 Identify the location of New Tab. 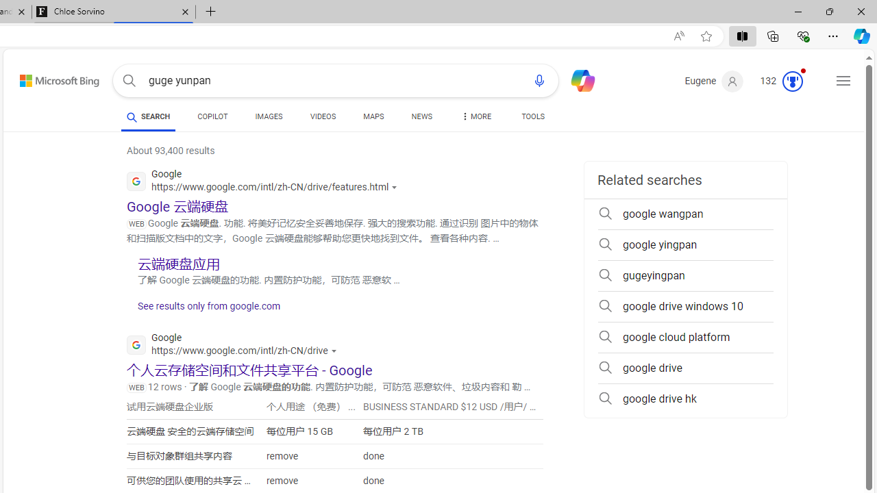
(211, 12).